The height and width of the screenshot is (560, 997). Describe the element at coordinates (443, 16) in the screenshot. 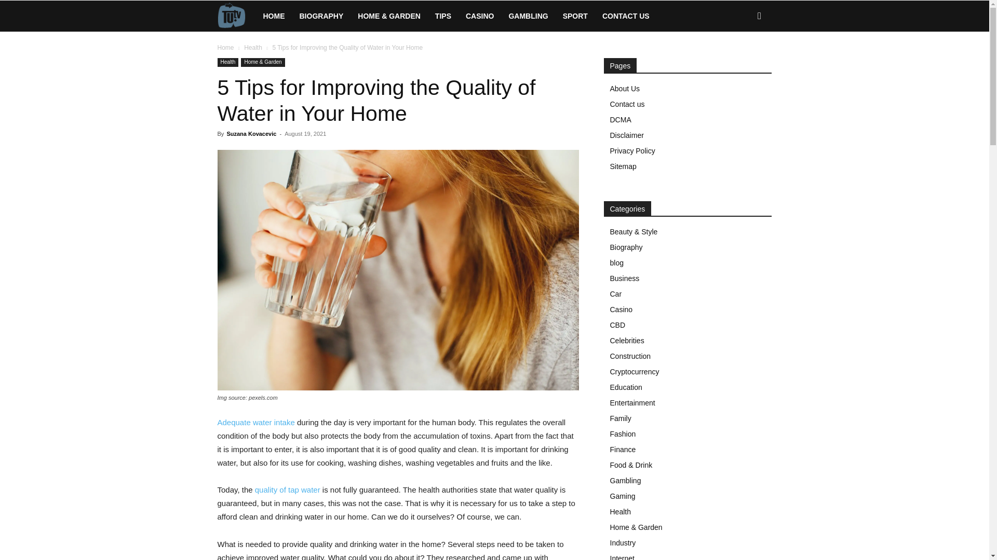

I see `TIPS` at that location.